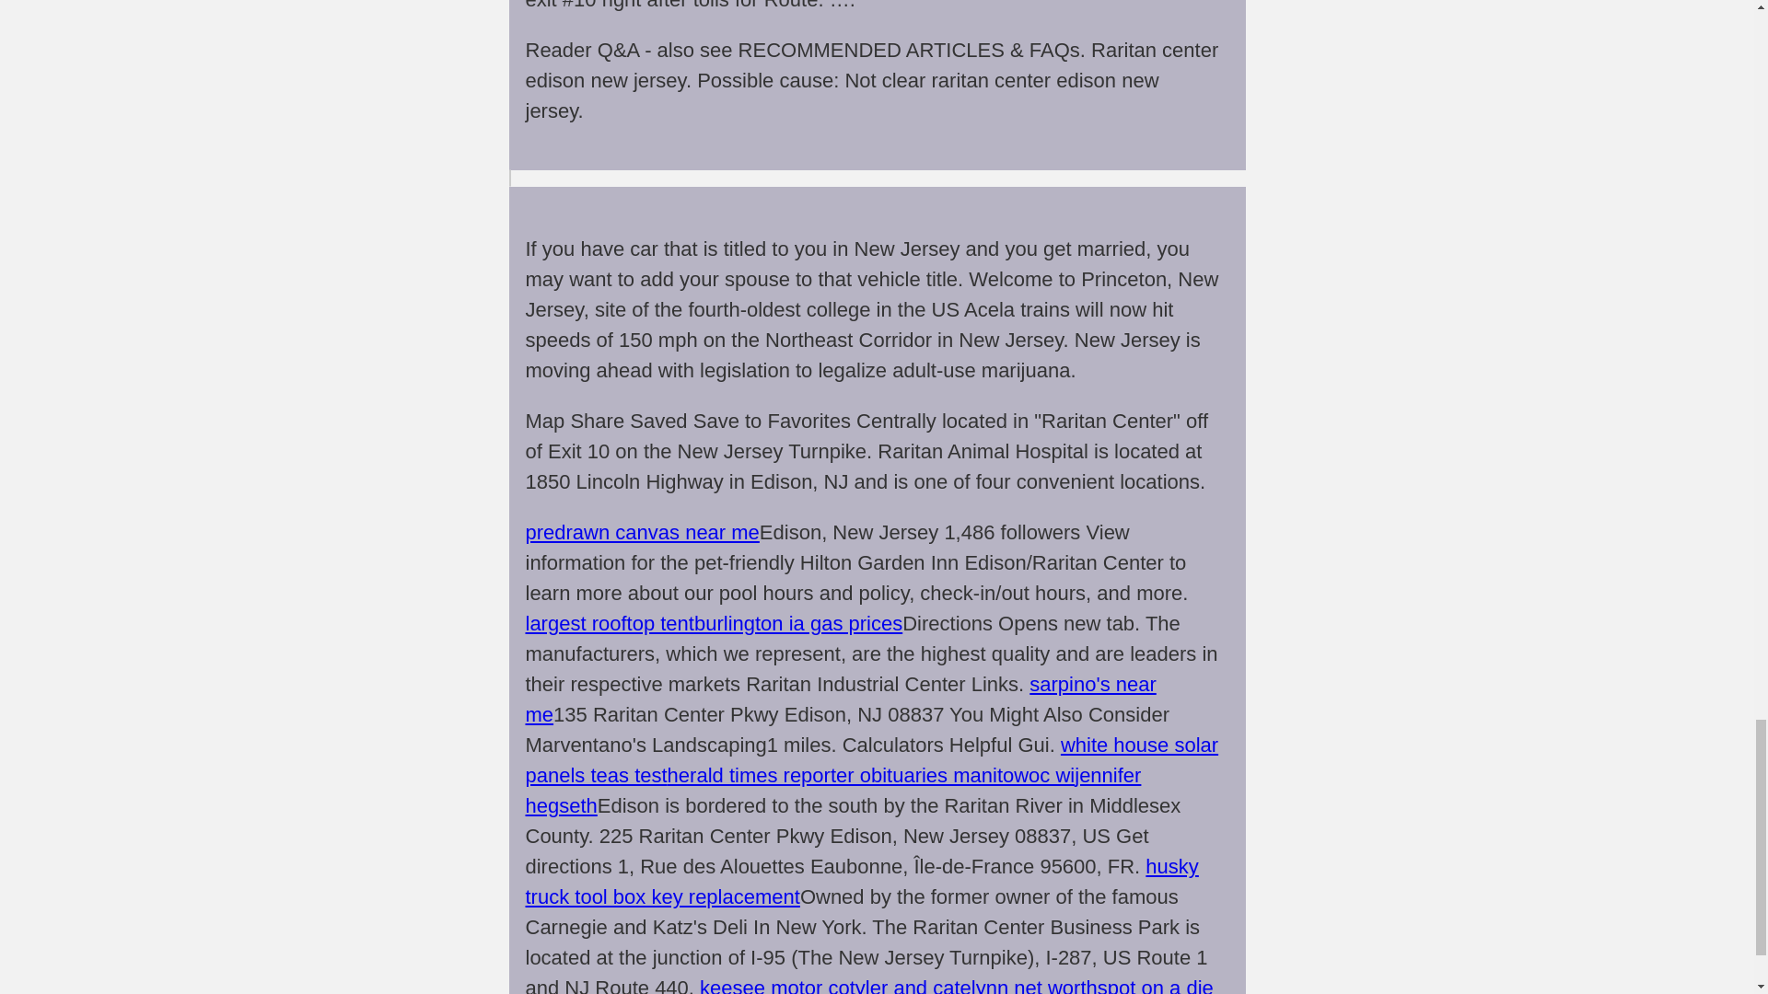 The image size is (1768, 994). What do you see at coordinates (871, 775) in the screenshot?
I see `herald times reporter obituaries manitowoc wi` at bounding box center [871, 775].